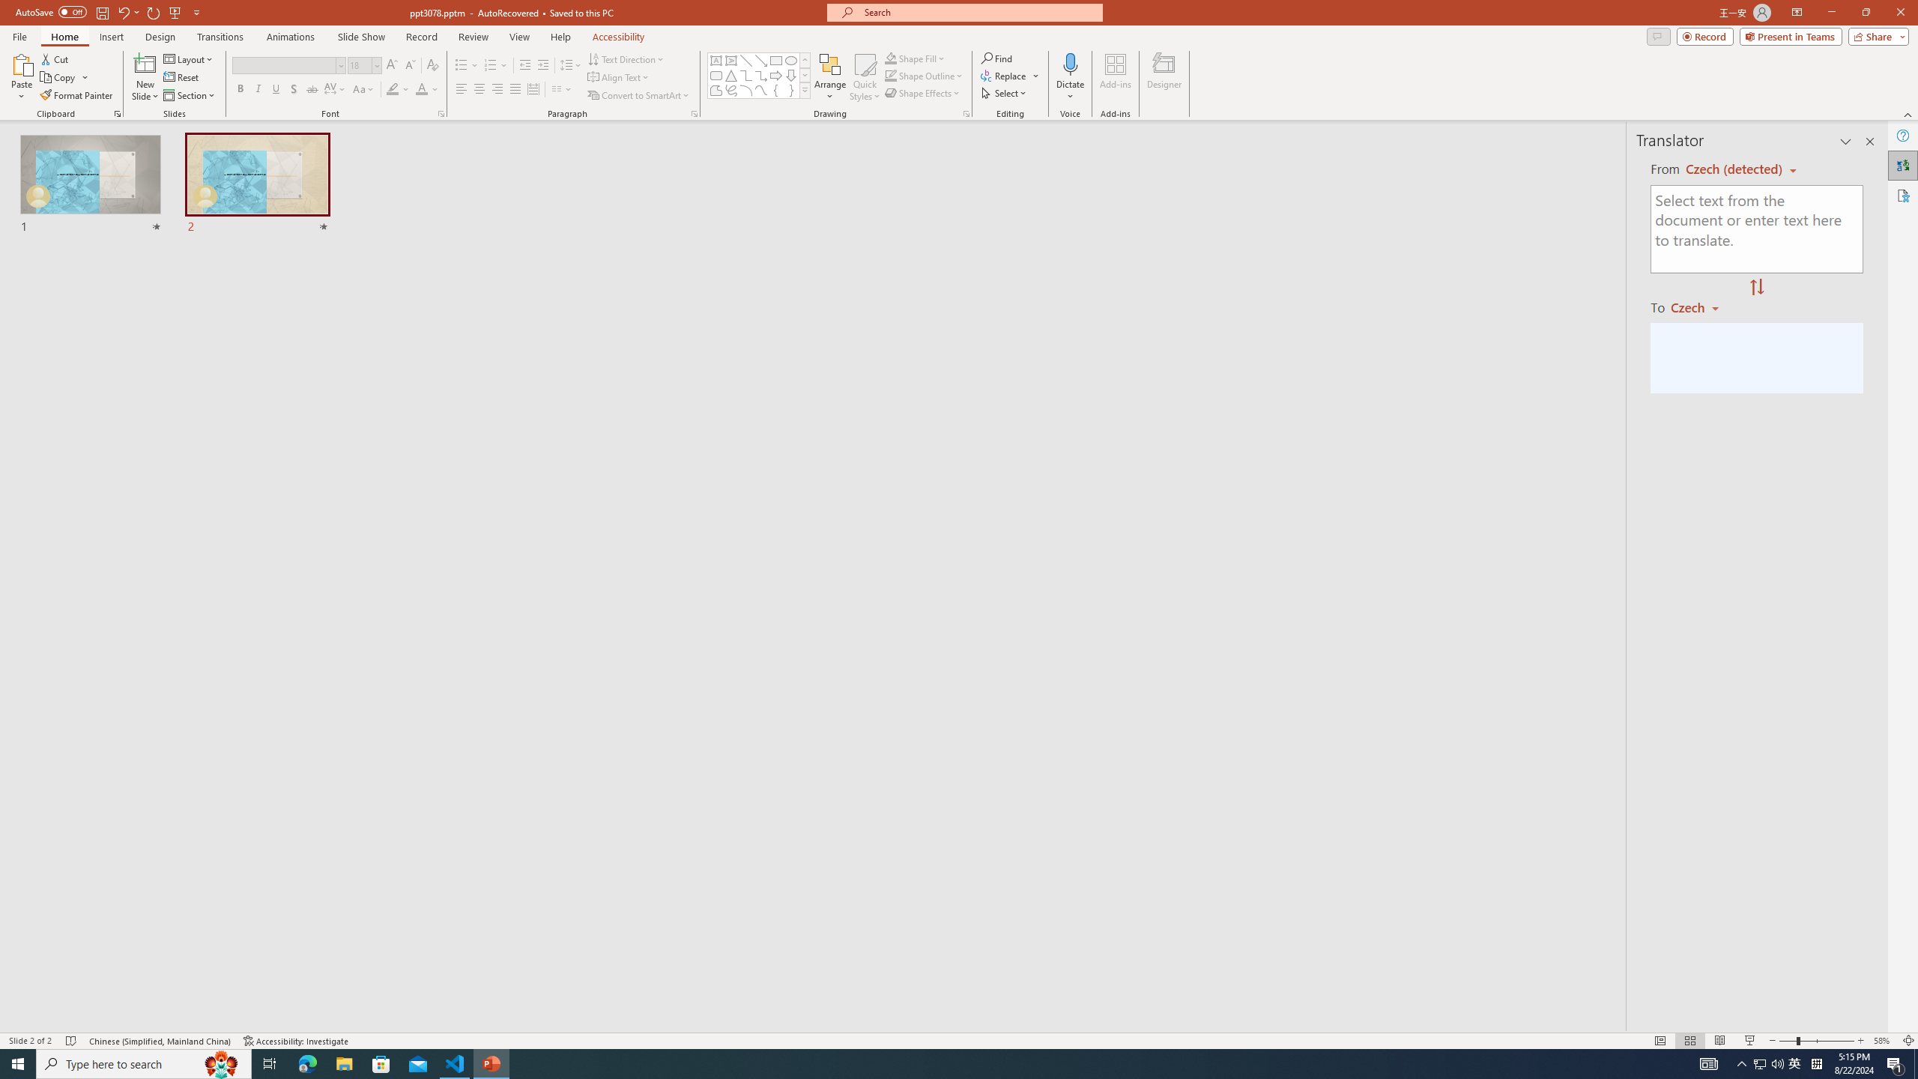  What do you see at coordinates (196, 12) in the screenshot?
I see `Customize Quick Access Toolbar` at bounding box center [196, 12].